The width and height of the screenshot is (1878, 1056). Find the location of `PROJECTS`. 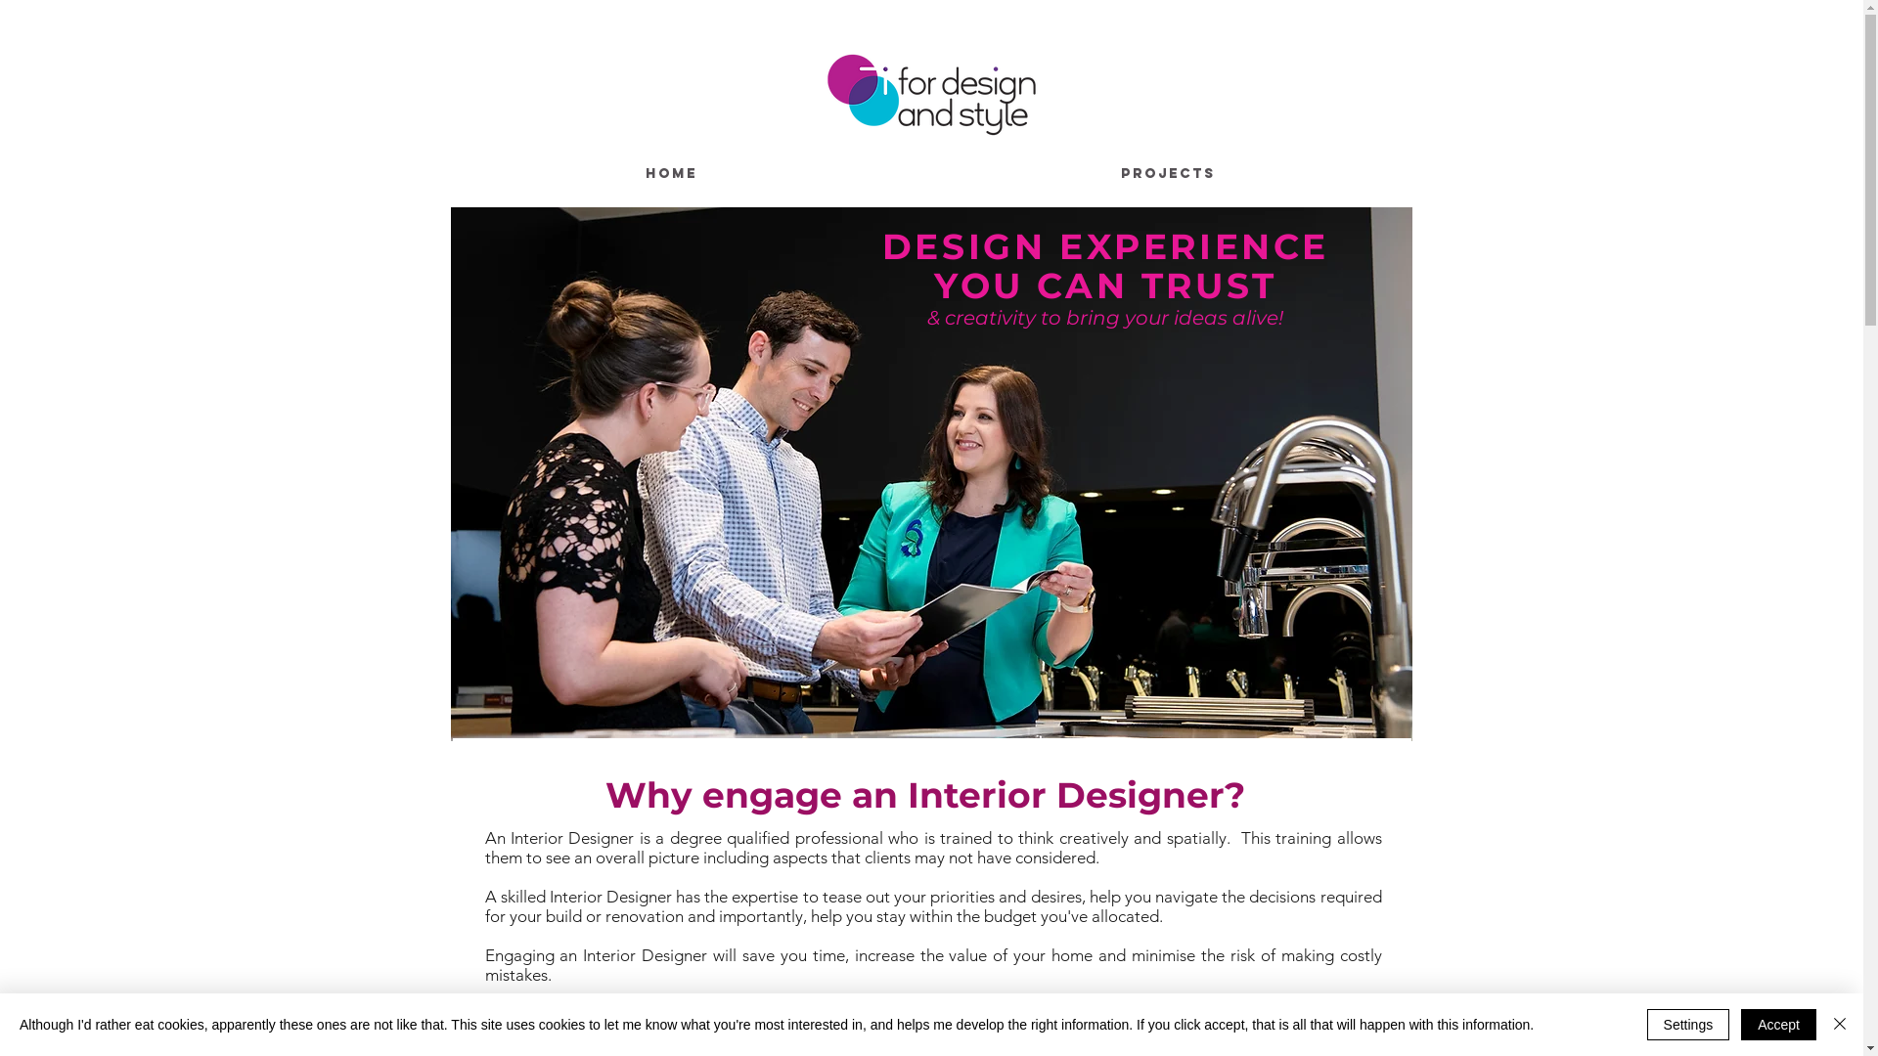

PROJECTS is located at coordinates (1169, 174).